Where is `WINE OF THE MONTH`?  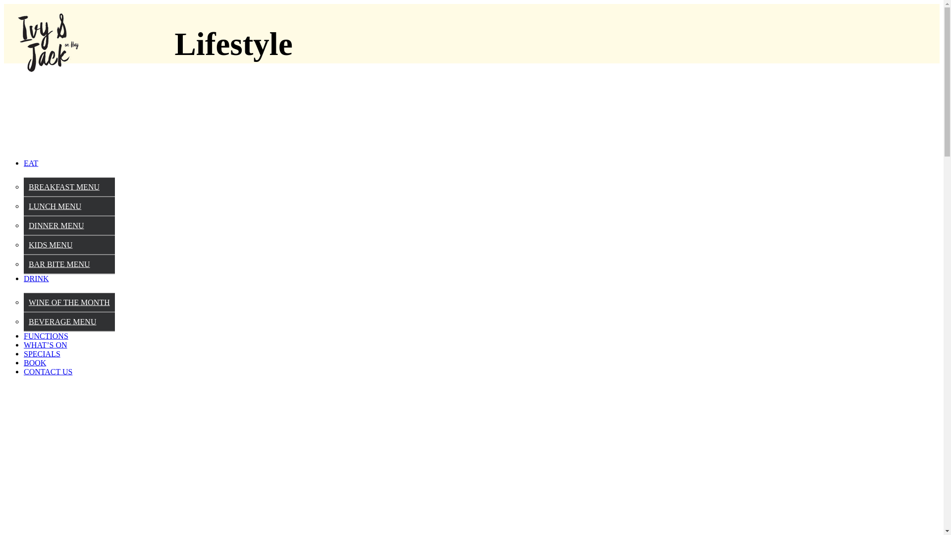 WINE OF THE MONTH is located at coordinates (69, 302).